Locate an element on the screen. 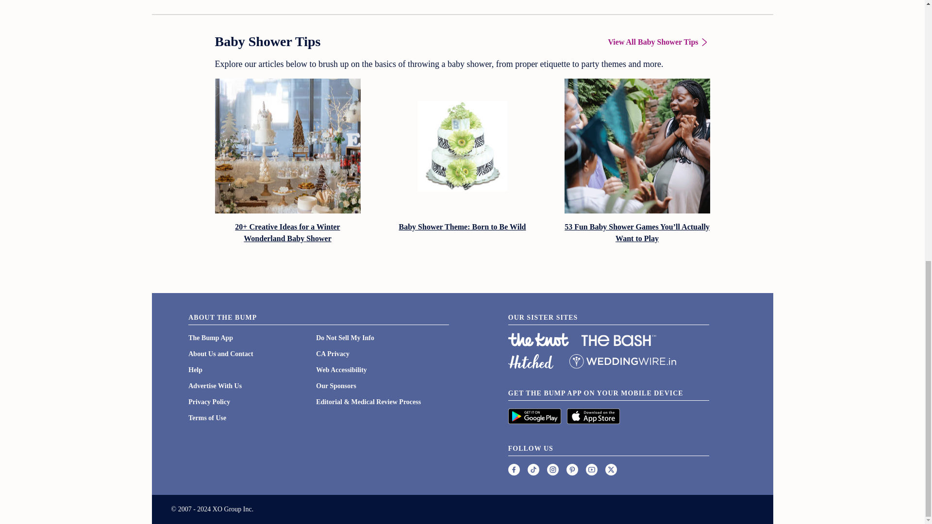 This screenshot has width=932, height=524. Privacy Policy is located at coordinates (209, 402).